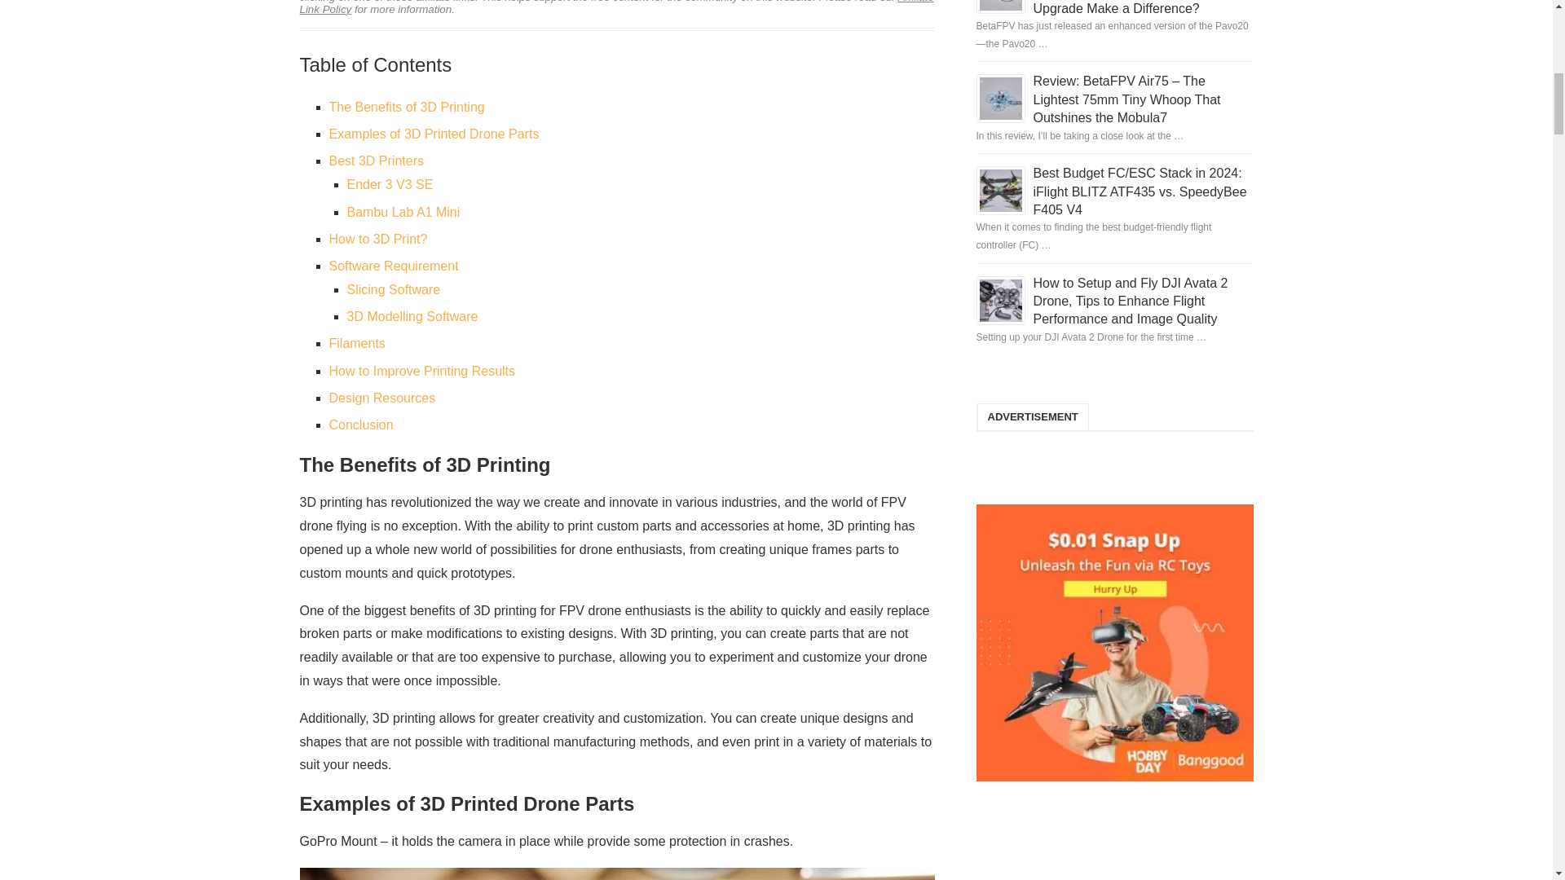 The height and width of the screenshot is (880, 1565). Describe the element at coordinates (390, 184) in the screenshot. I see `Ender 3 V3 SE` at that location.